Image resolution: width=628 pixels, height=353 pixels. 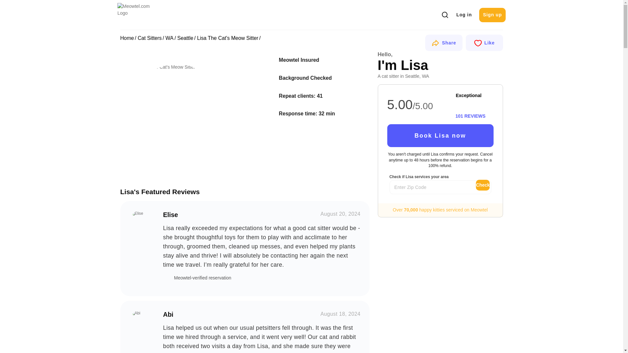 What do you see at coordinates (484, 42) in the screenshot?
I see `Like` at bounding box center [484, 42].